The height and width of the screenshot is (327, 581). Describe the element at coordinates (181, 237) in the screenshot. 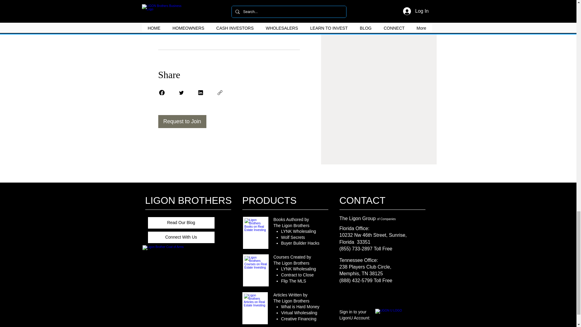

I see `Connect With Us` at that location.